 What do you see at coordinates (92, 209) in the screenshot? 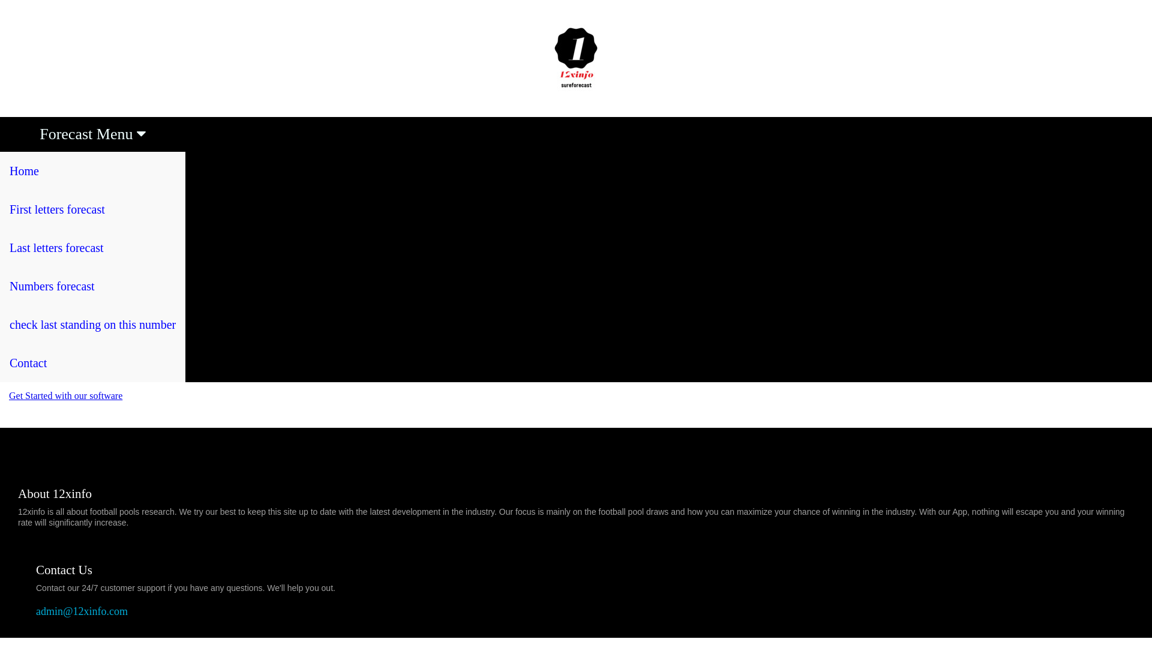
I see `First letters forecast` at bounding box center [92, 209].